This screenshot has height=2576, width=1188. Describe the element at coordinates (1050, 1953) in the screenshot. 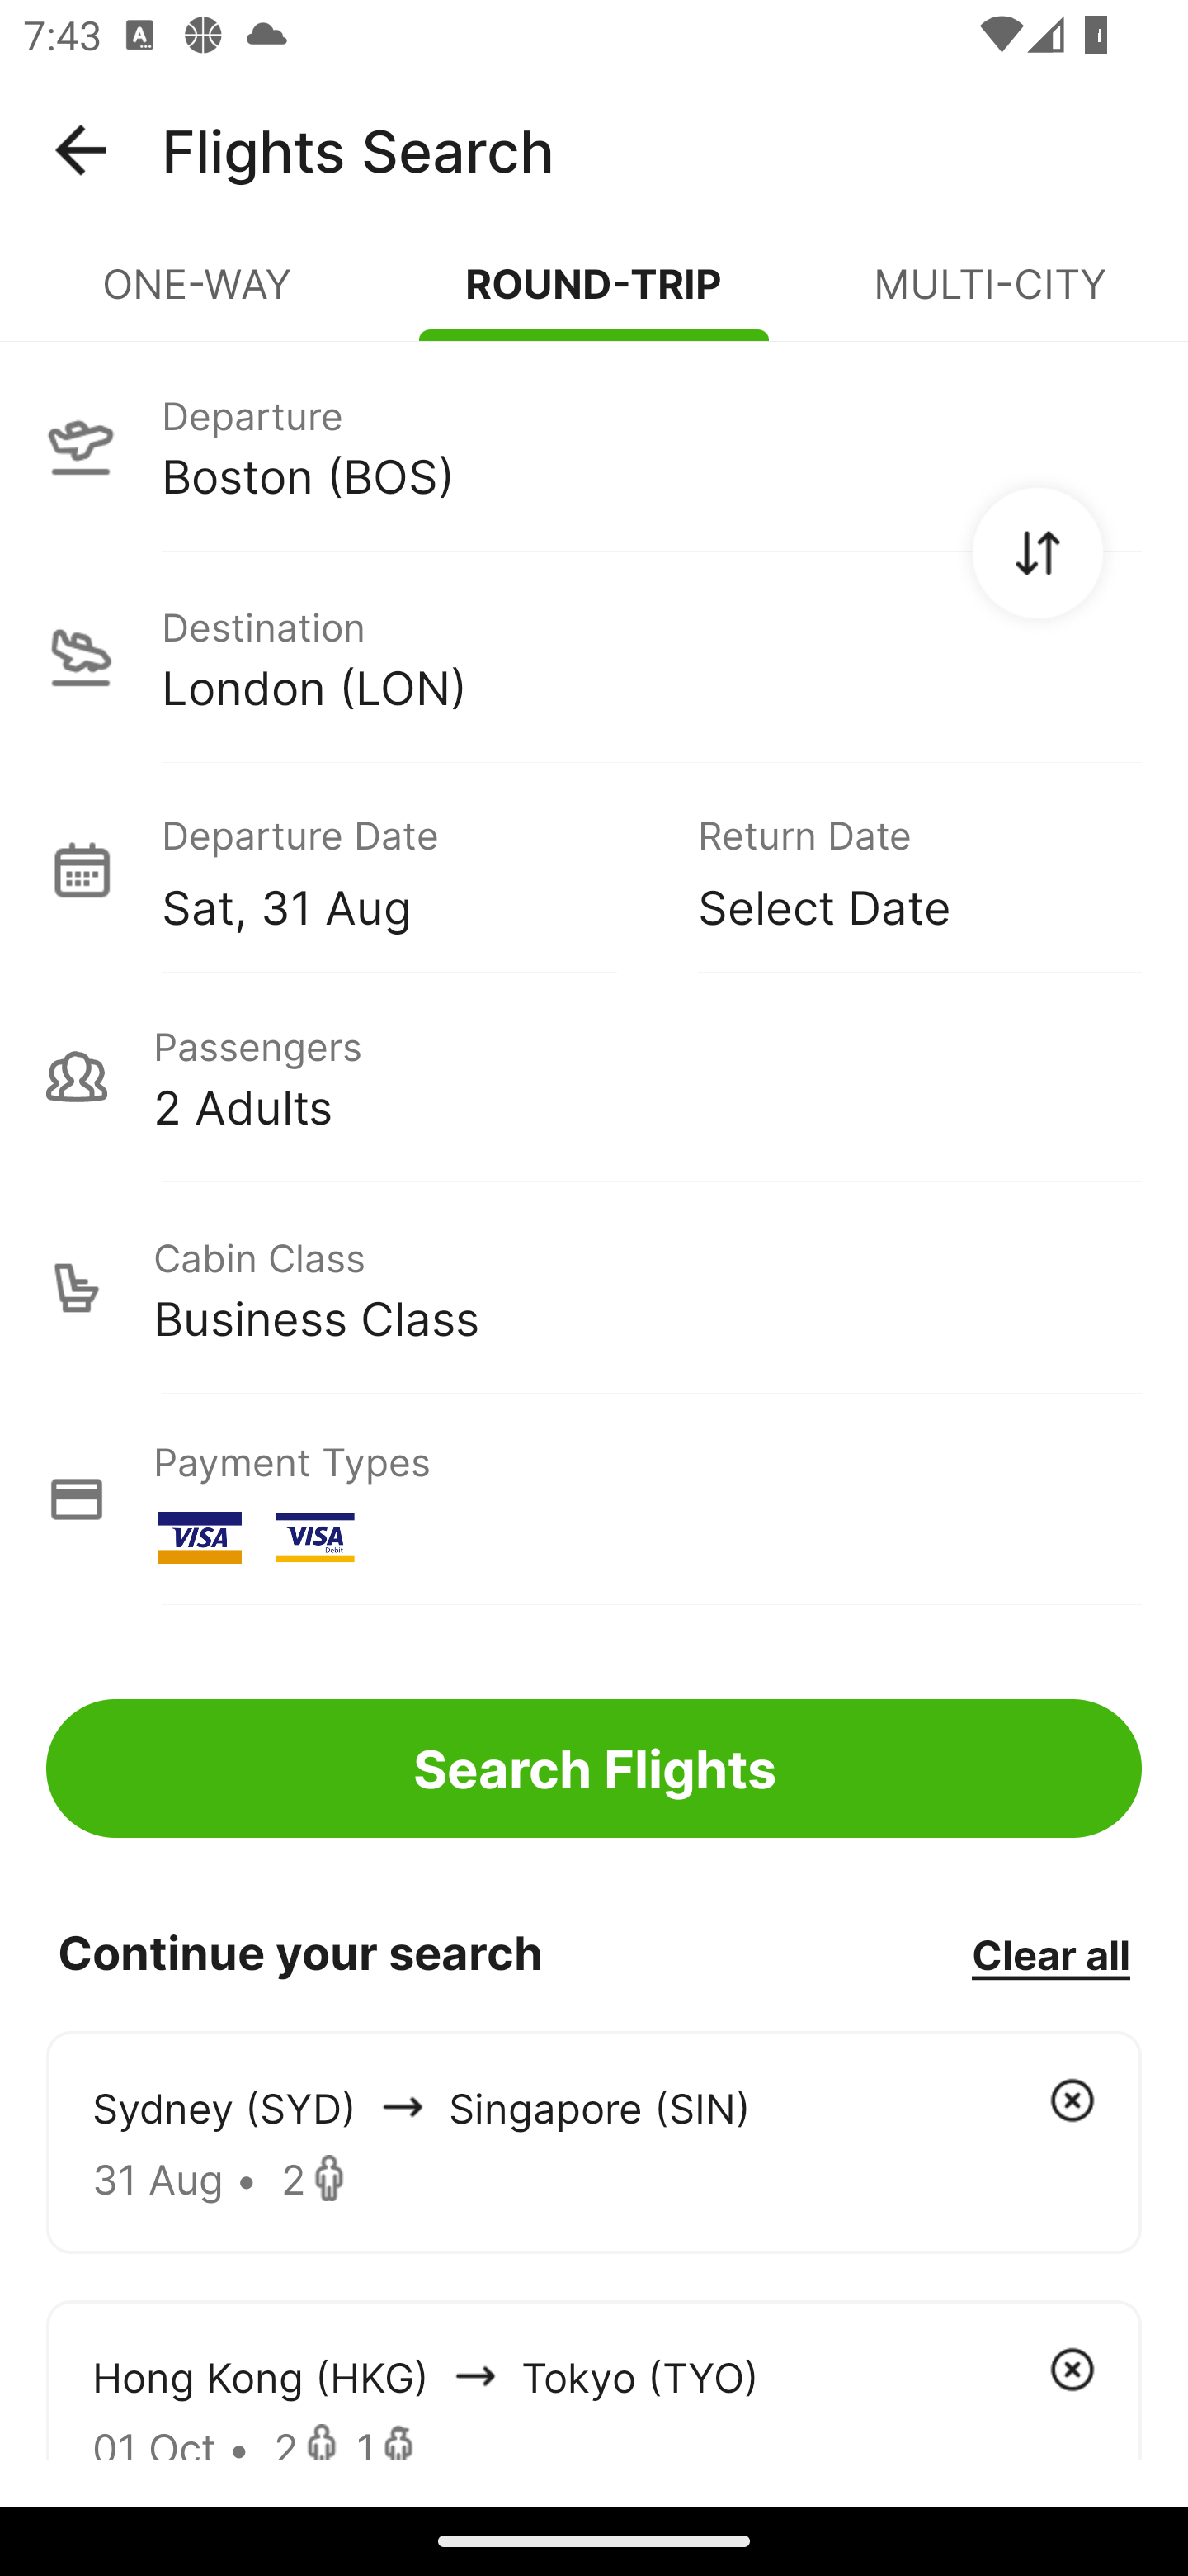

I see `Clear all` at that location.